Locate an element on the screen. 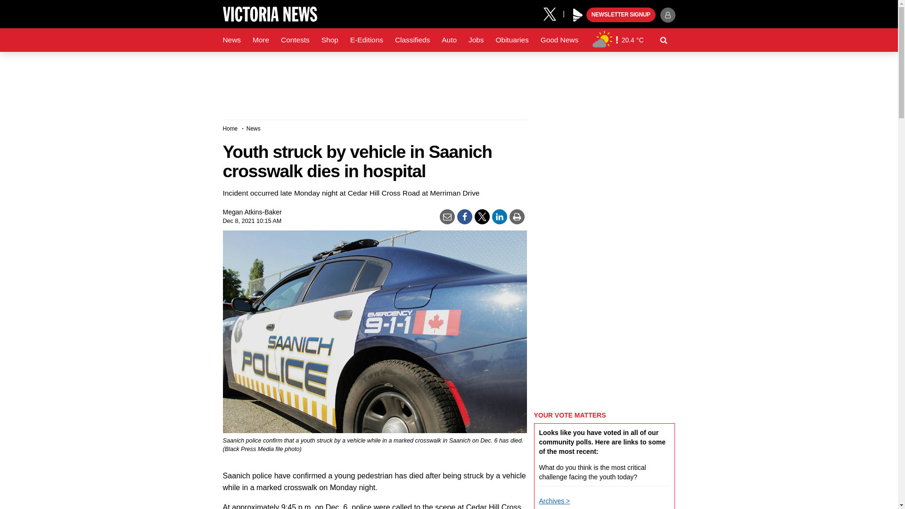 The height and width of the screenshot is (509, 905). X is located at coordinates (553, 13).